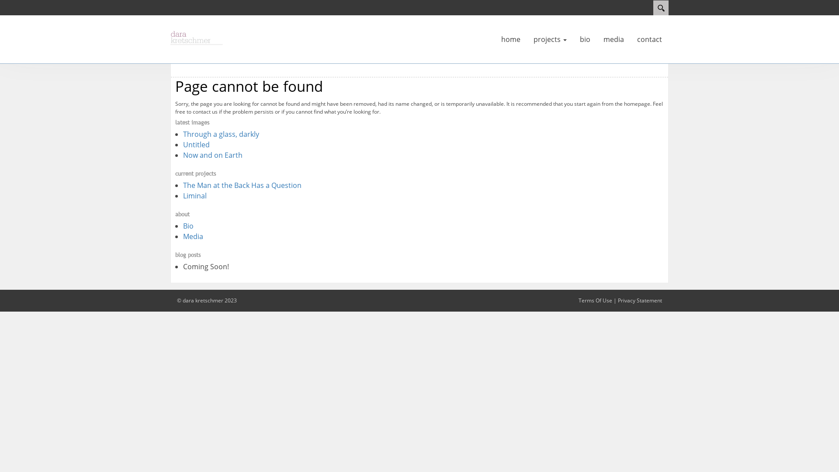 The image size is (839, 472). Describe the element at coordinates (188, 226) in the screenshot. I see `Bio` at that location.